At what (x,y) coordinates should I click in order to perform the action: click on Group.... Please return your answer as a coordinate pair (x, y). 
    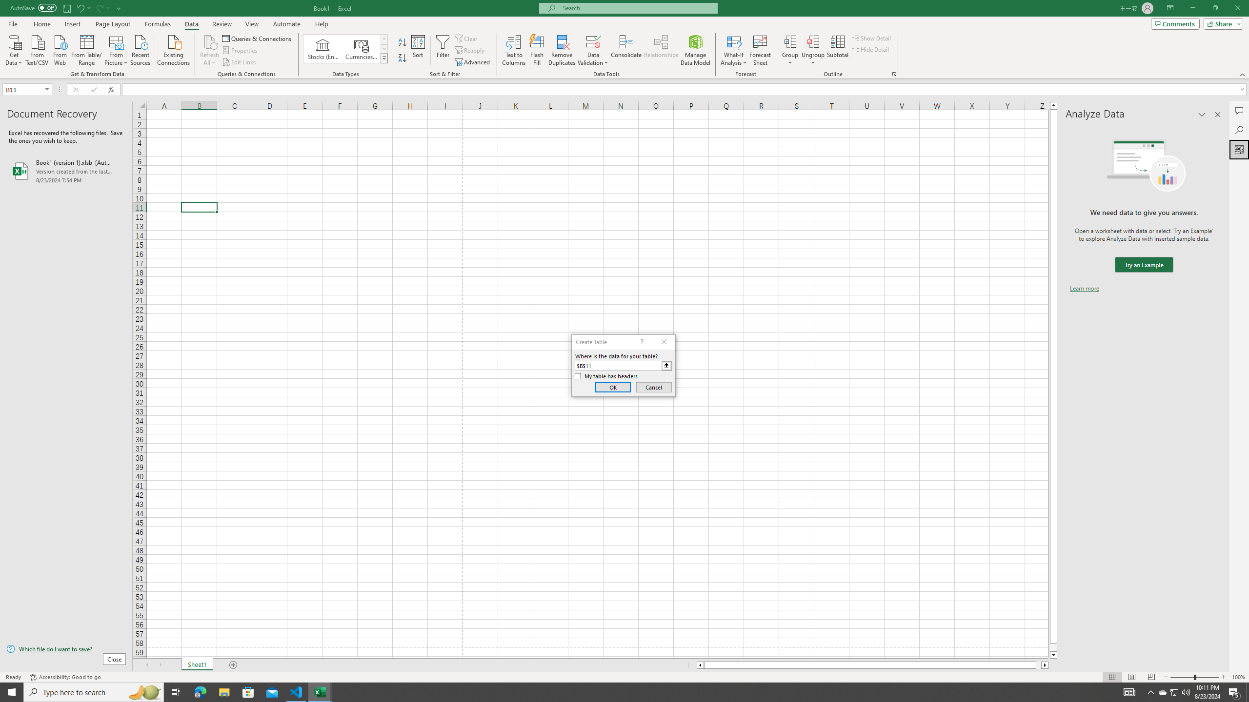
    Looking at the image, I should click on (790, 50).